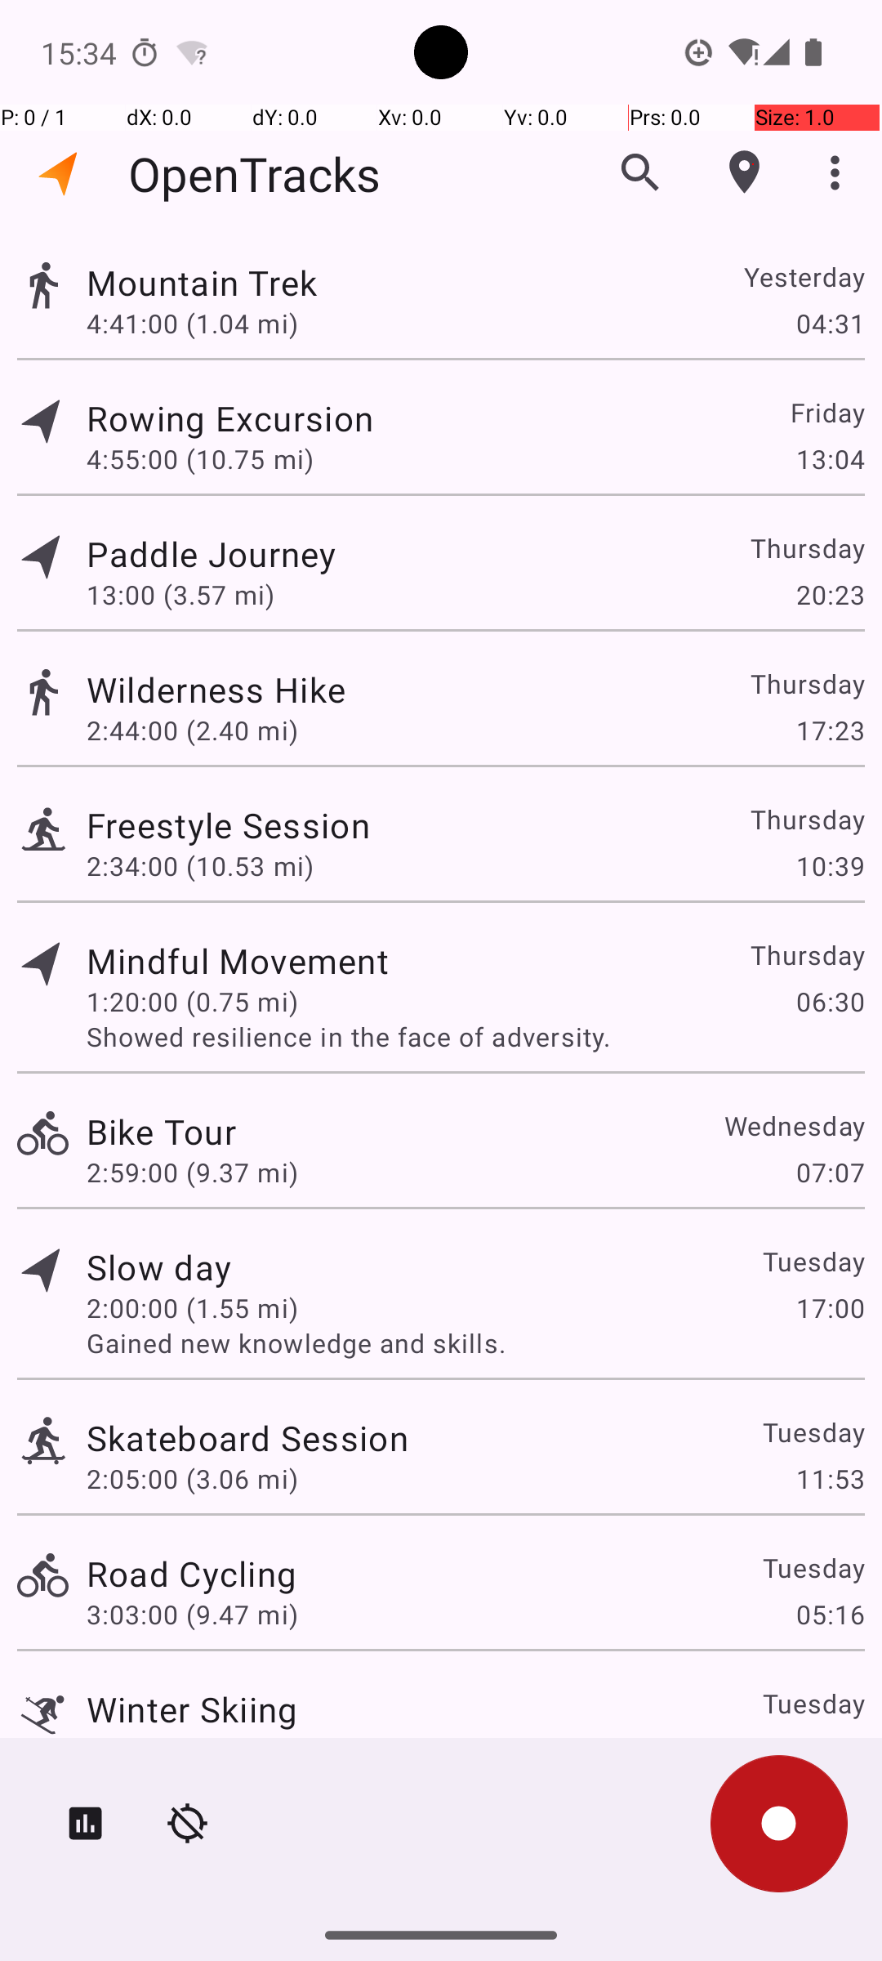 The width and height of the screenshot is (882, 1961). Describe the element at coordinates (193, 323) in the screenshot. I see `4:41:00 (1.04 mi)` at that location.